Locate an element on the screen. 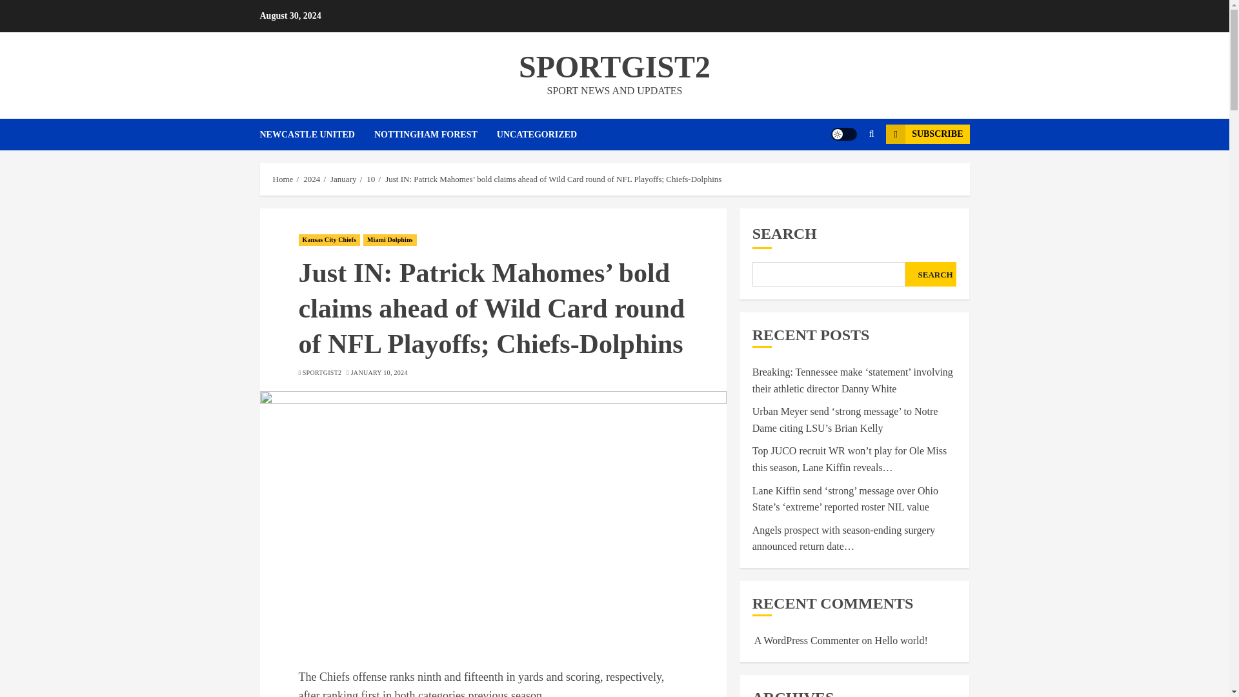  January is located at coordinates (343, 179).